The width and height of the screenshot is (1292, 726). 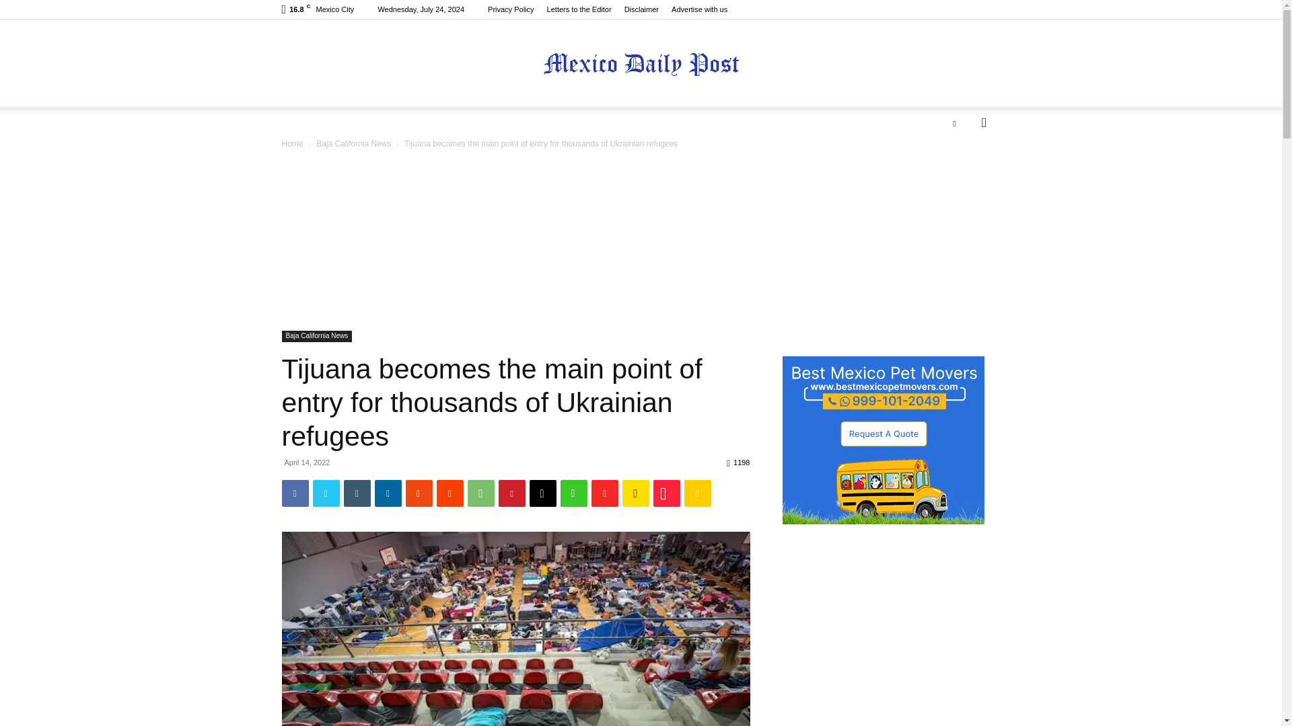 I want to click on Baja California News, so click(x=316, y=336).